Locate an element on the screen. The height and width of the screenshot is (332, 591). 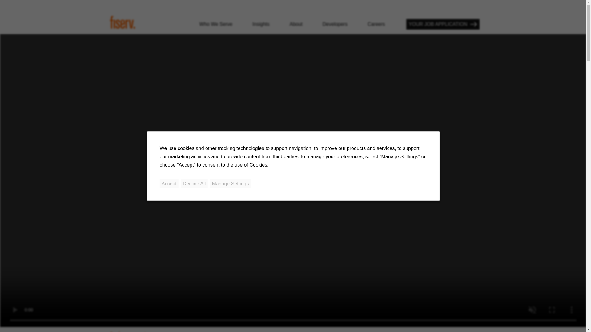
Go to Your job application page is located at coordinates (443, 24).